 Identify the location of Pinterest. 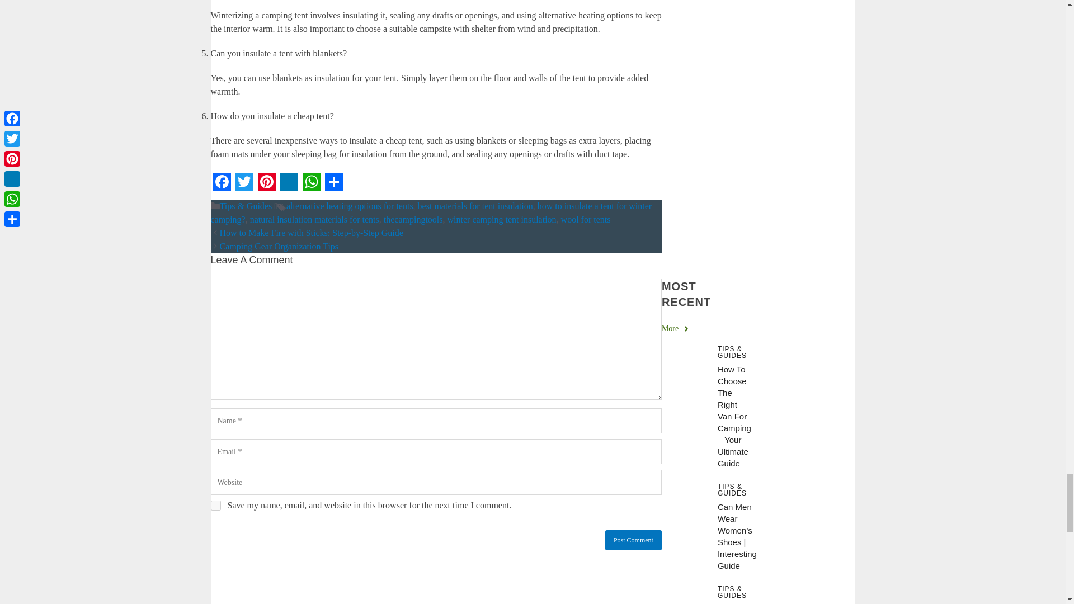
(266, 181).